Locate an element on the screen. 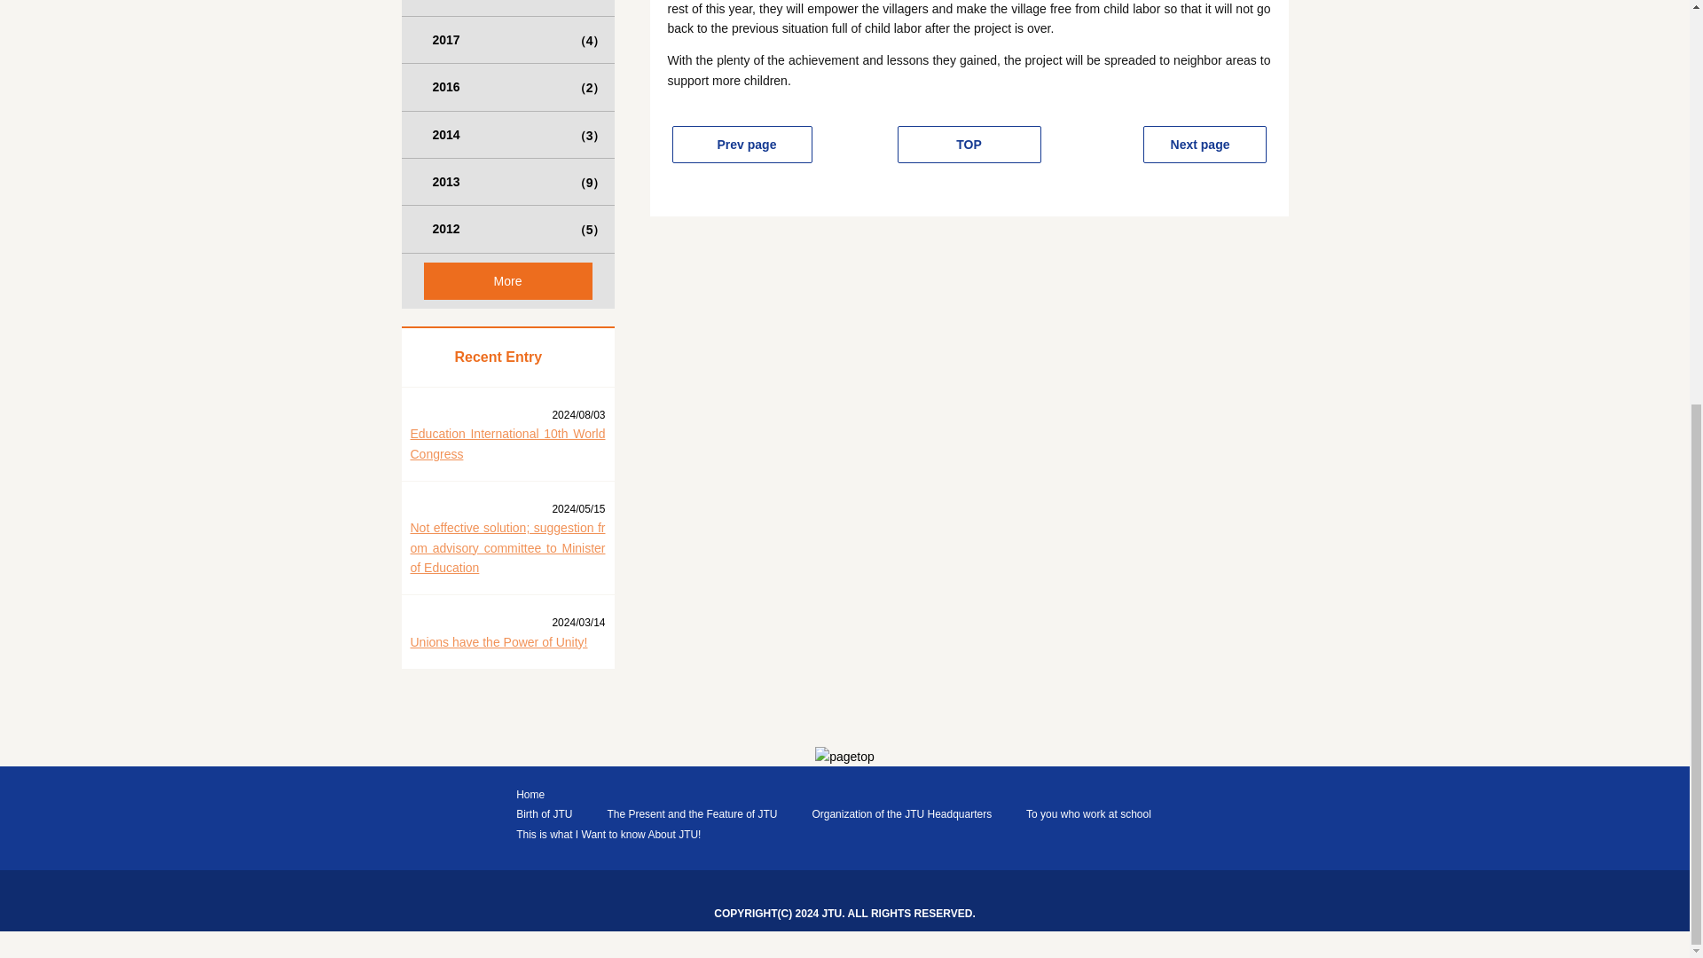  Next page is located at coordinates (1205, 144).